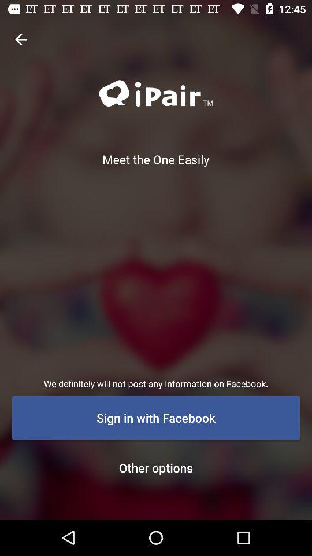  I want to click on select item below the sign in with, so click(156, 467).